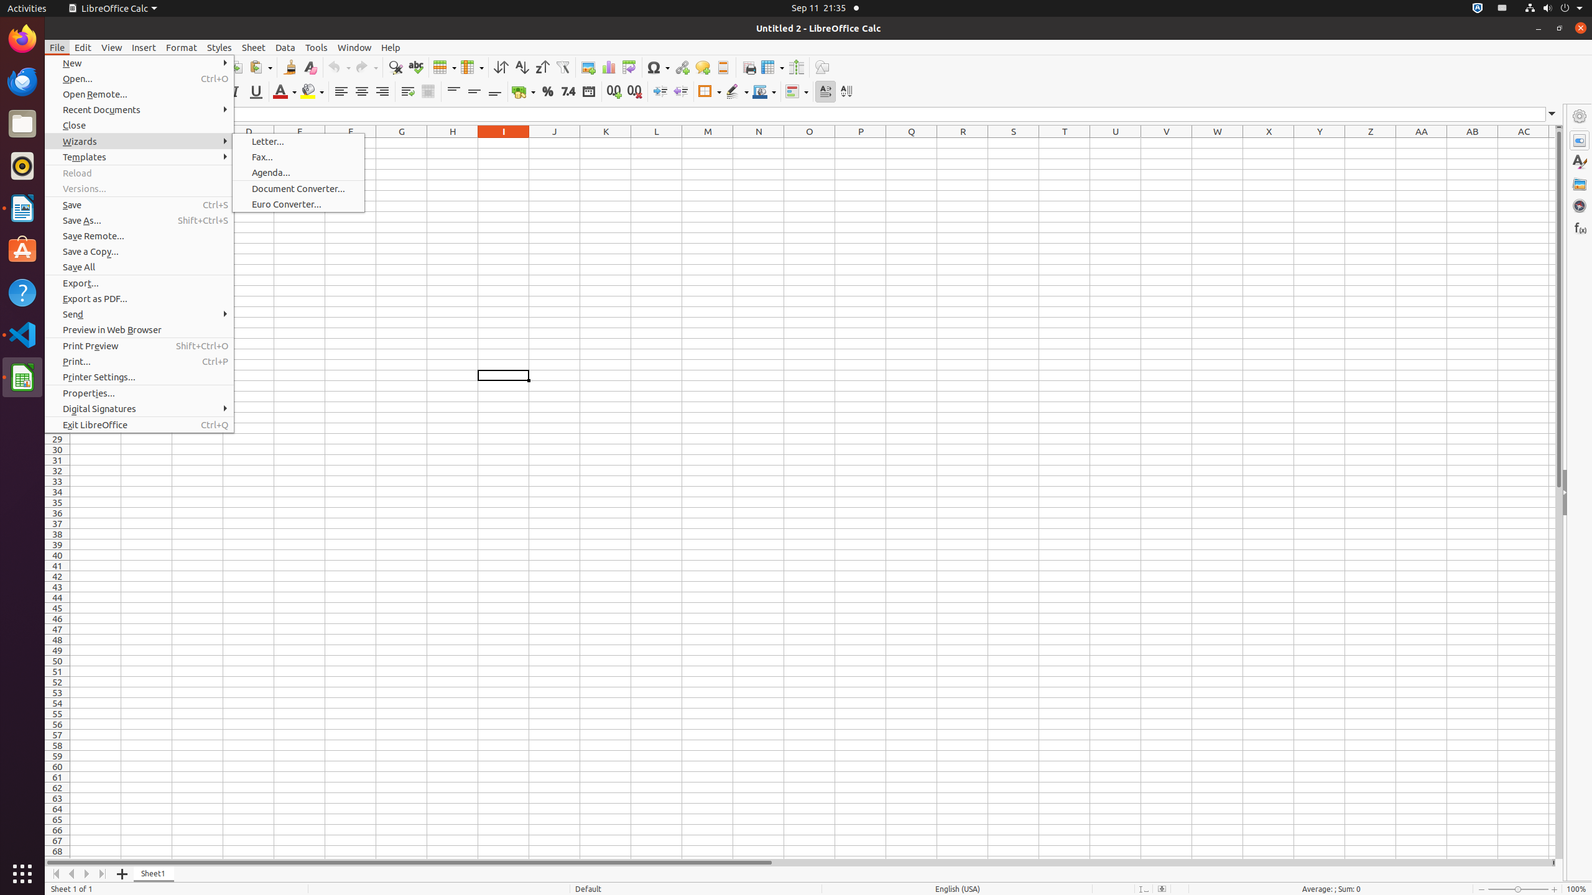 Image resolution: width=1592 pixels, height=895 pixels. Describe the element at coordinates (542, 67) in the screenshot. I see `Sort Descending` at that location.